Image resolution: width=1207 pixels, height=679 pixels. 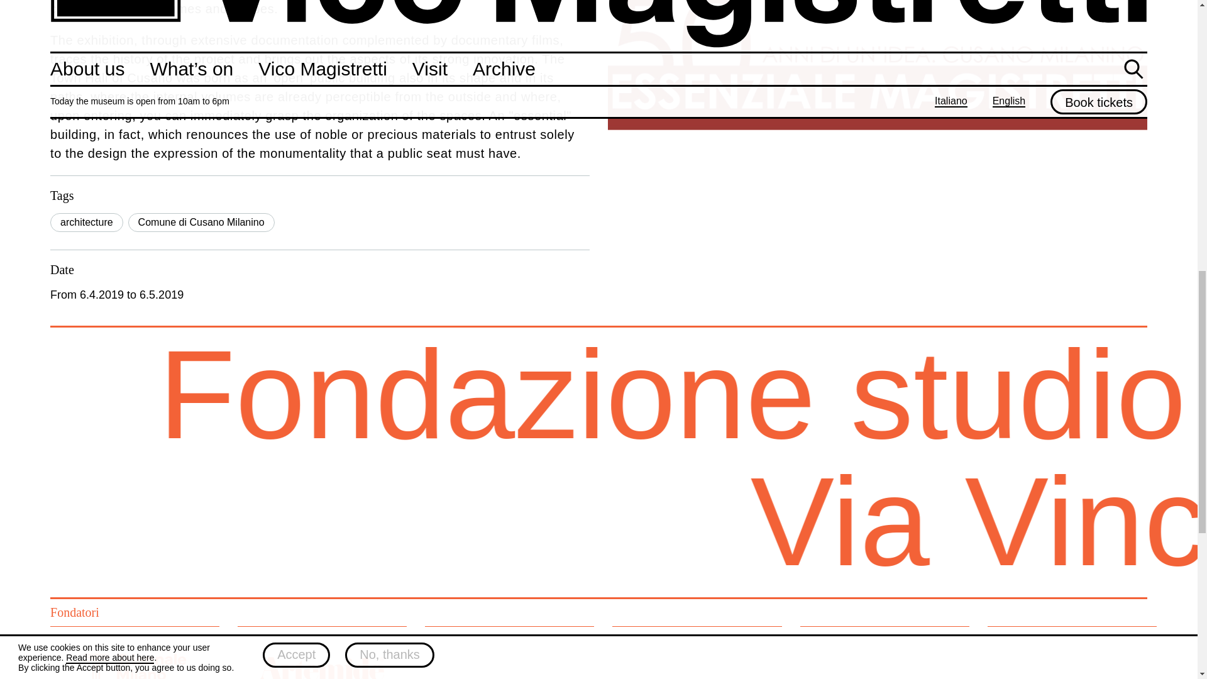 What do you see at coordinates (697, 653) in the screenshot?
I see `De Padova` at bounding box center [697, 653].